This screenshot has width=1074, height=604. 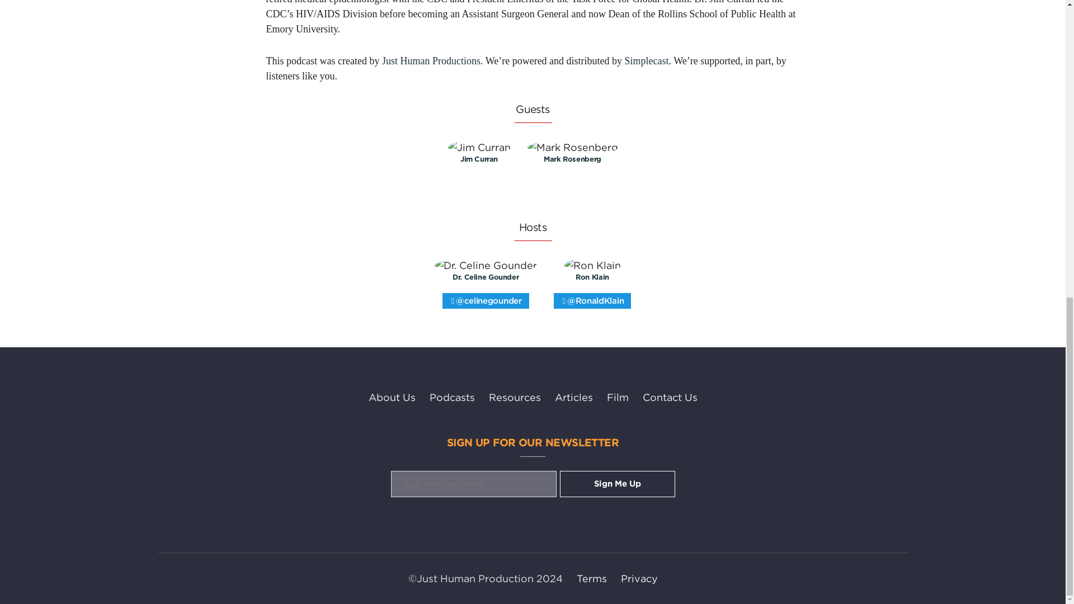 What do you see at coordinates (515, 397) in the screenshot?
I see `Resources` at bounding box center [515, 397].